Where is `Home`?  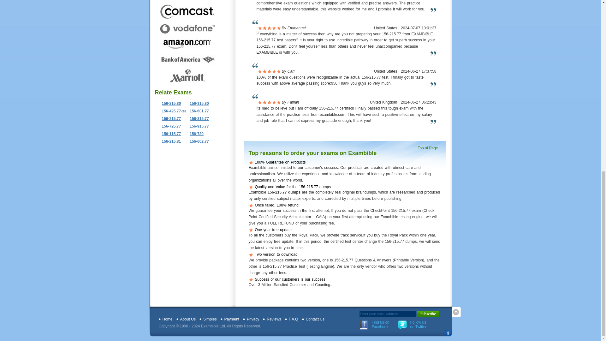 Home is located at coordinates (167, 319).